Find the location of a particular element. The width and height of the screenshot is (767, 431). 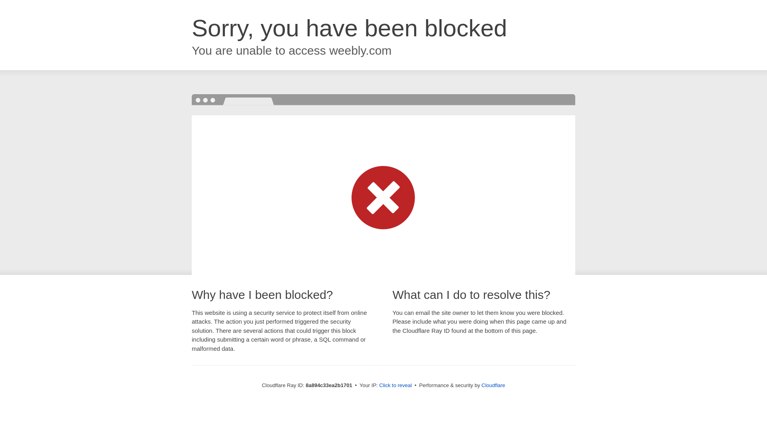

Cloudflare is located at coordinates (493, 385).